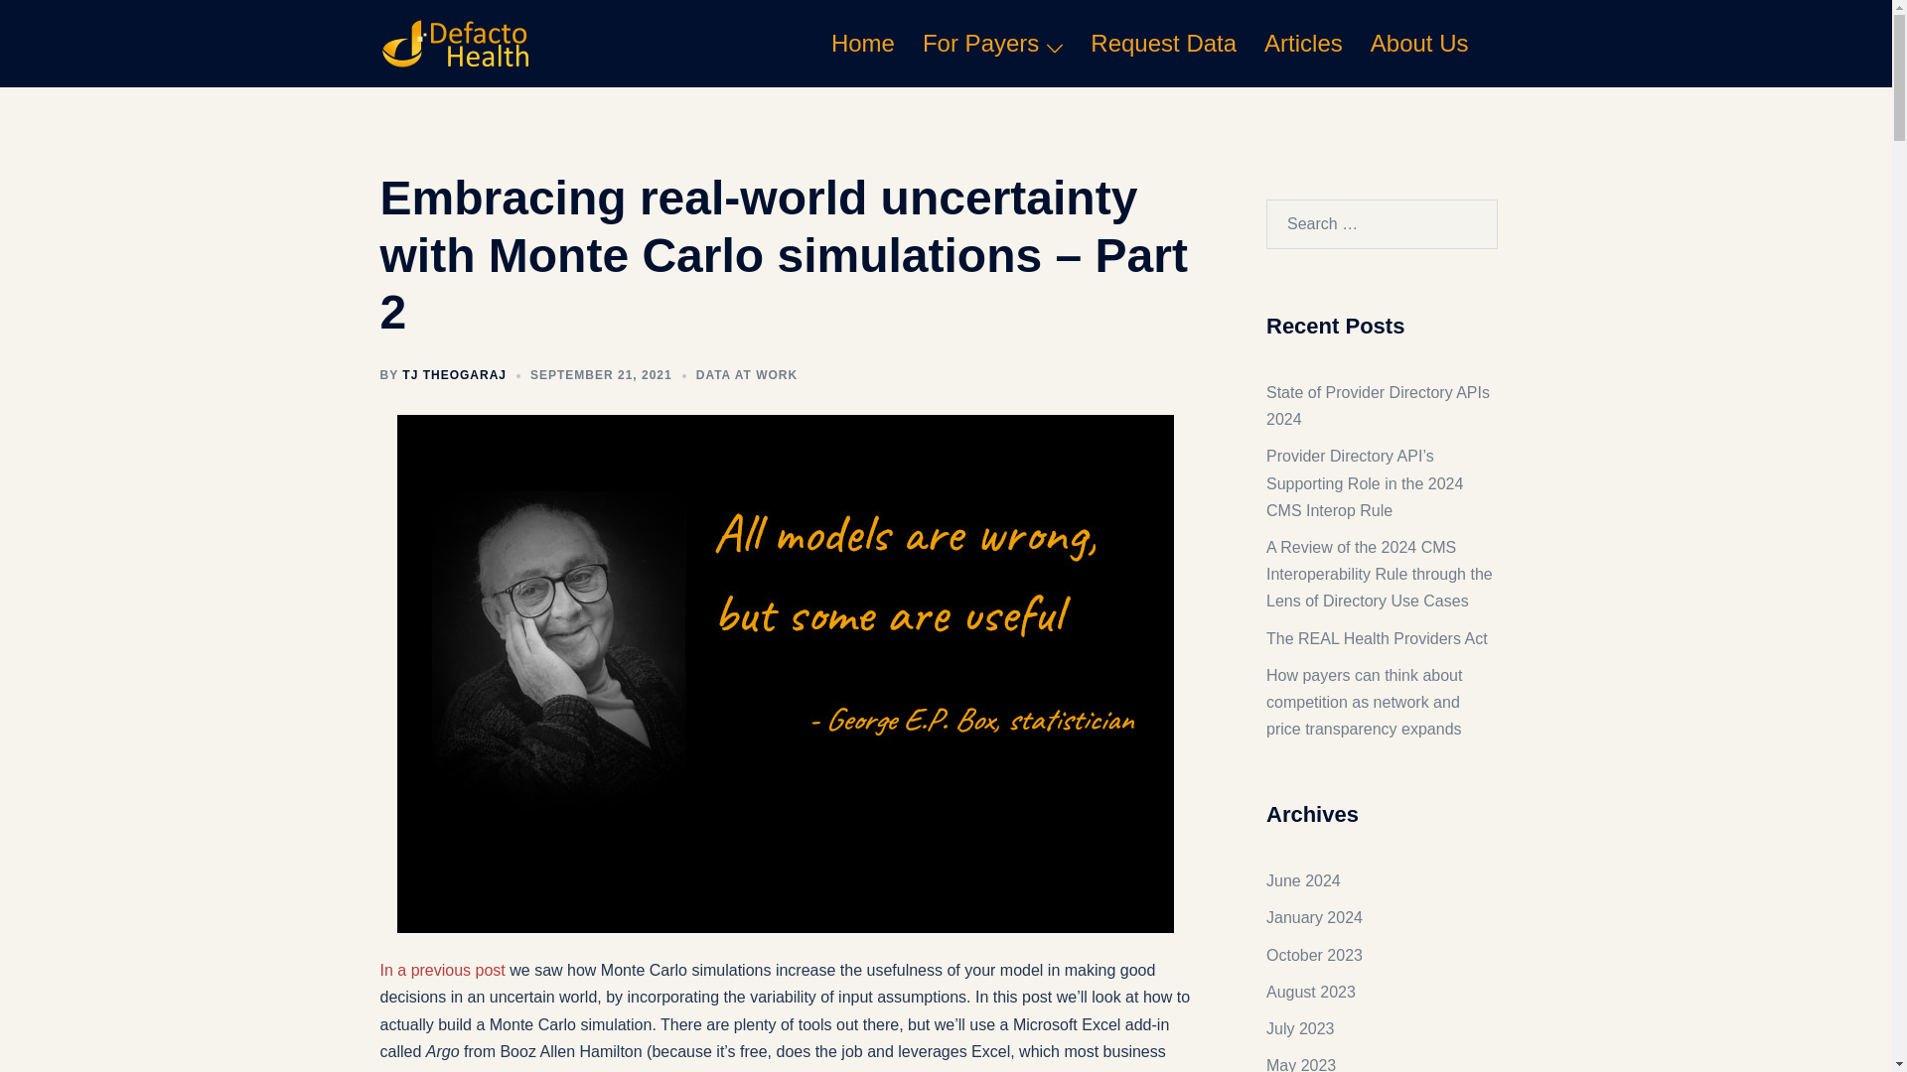 The width and height of the screenshot is (1907, 1072). Describe the element at coordinates (455, 375) in the screenshot. I see `TJ THEOGARAJ` at that location.